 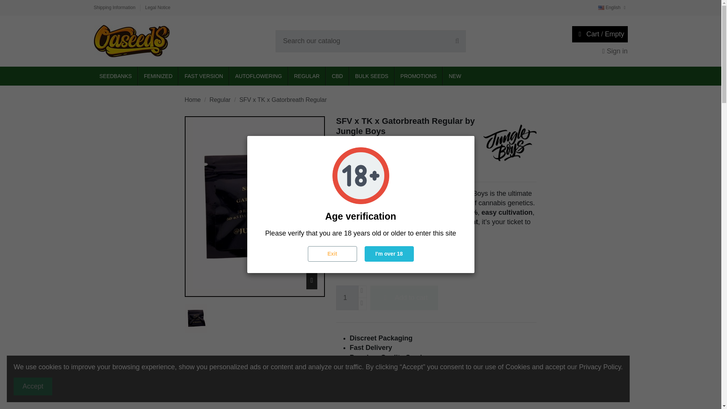 What do you see at coordinates (337, 76) in the screenshot?
I see `CBD` at bounding box center [337, 76].